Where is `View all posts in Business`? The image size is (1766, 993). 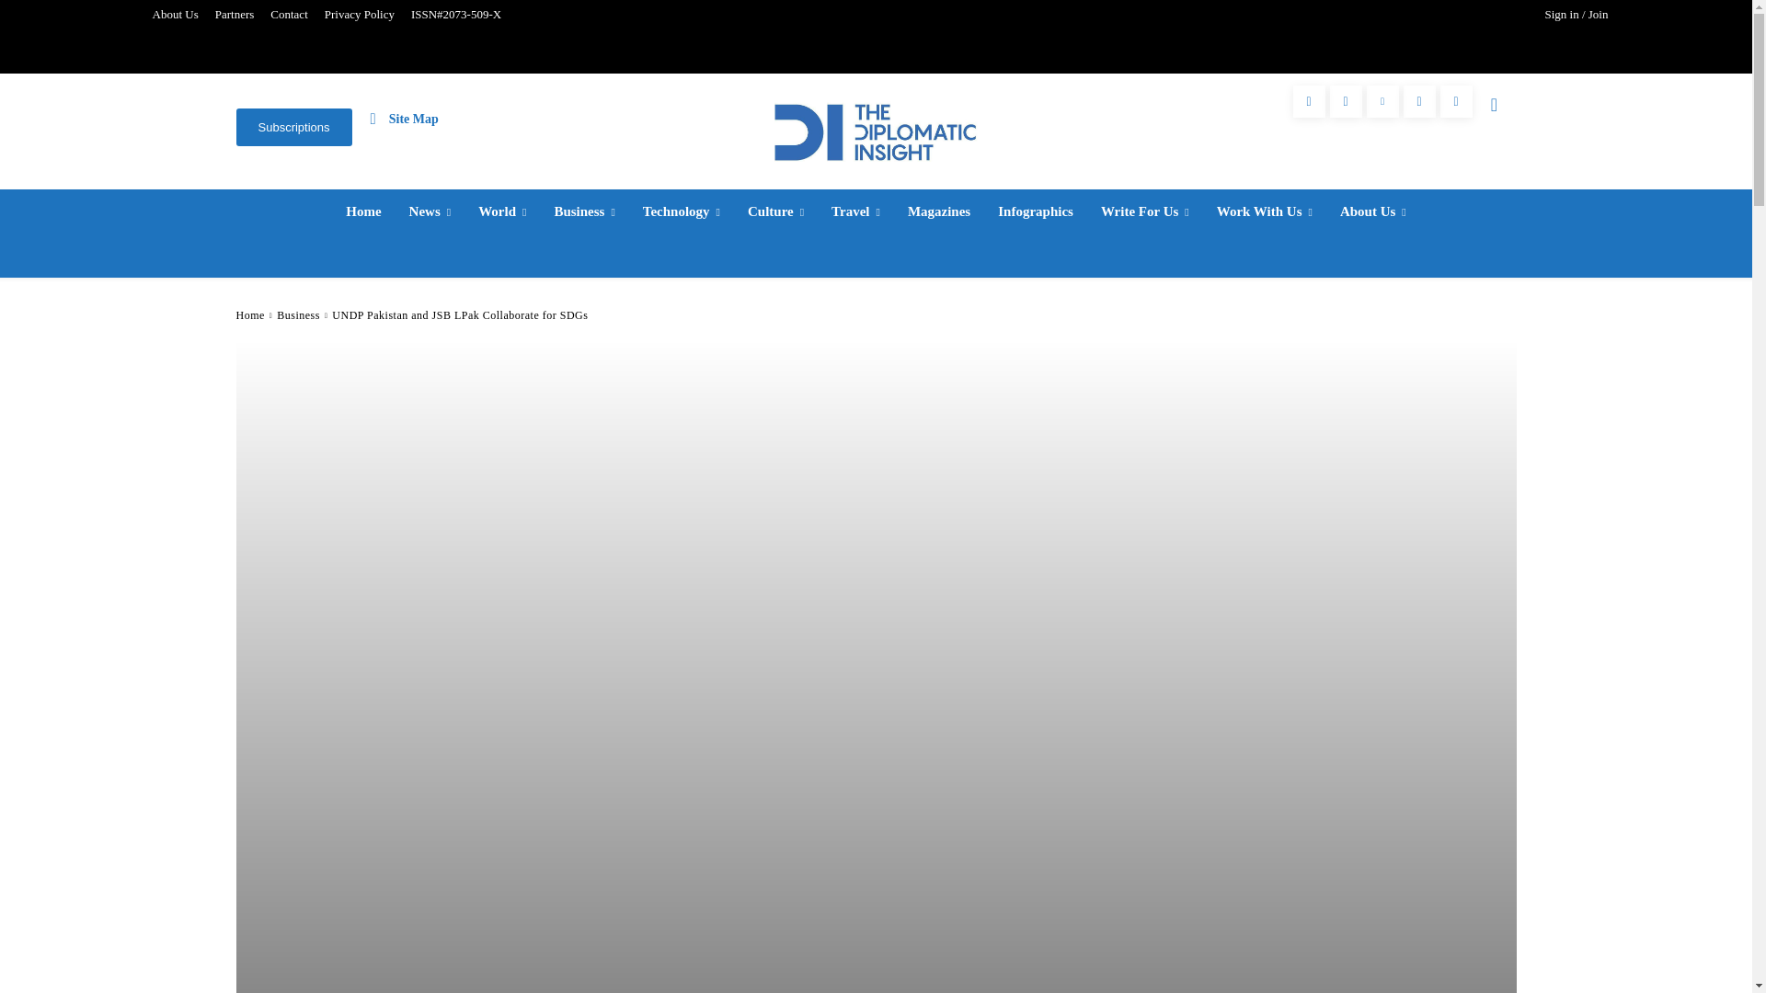 View all posts in Business is located at coordinates (298, 314).